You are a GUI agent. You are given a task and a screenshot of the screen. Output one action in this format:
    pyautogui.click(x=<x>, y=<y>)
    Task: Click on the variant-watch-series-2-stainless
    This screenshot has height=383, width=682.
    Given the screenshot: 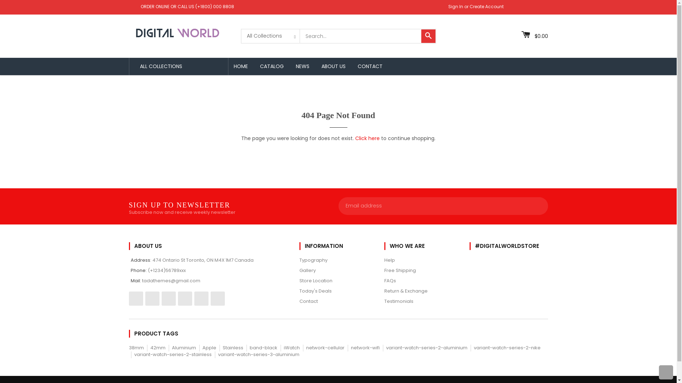 What is the action you would take?
    pyautogui.click(x=173, y=355)
    